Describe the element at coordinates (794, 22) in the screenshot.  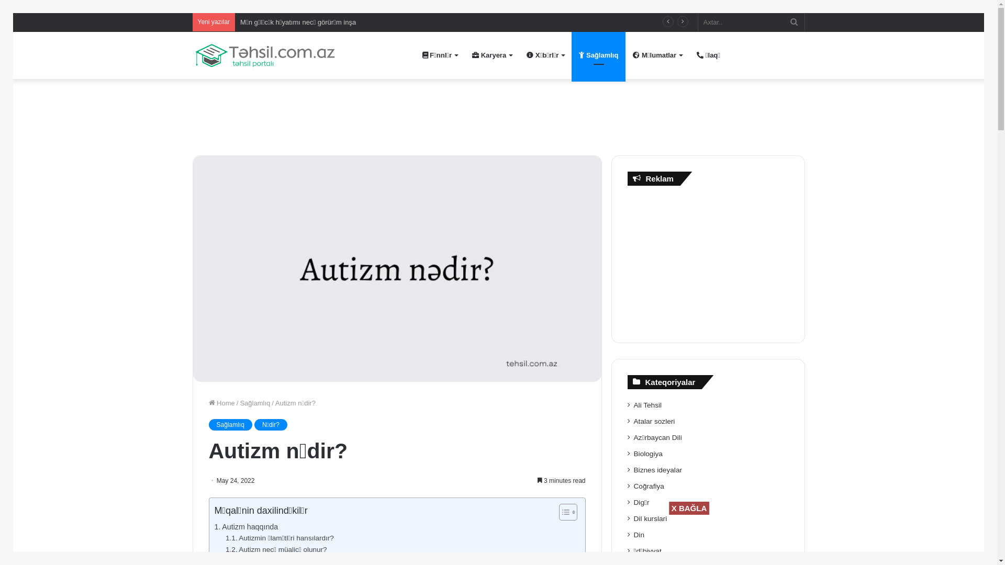
I see `Axtar..` at that location.